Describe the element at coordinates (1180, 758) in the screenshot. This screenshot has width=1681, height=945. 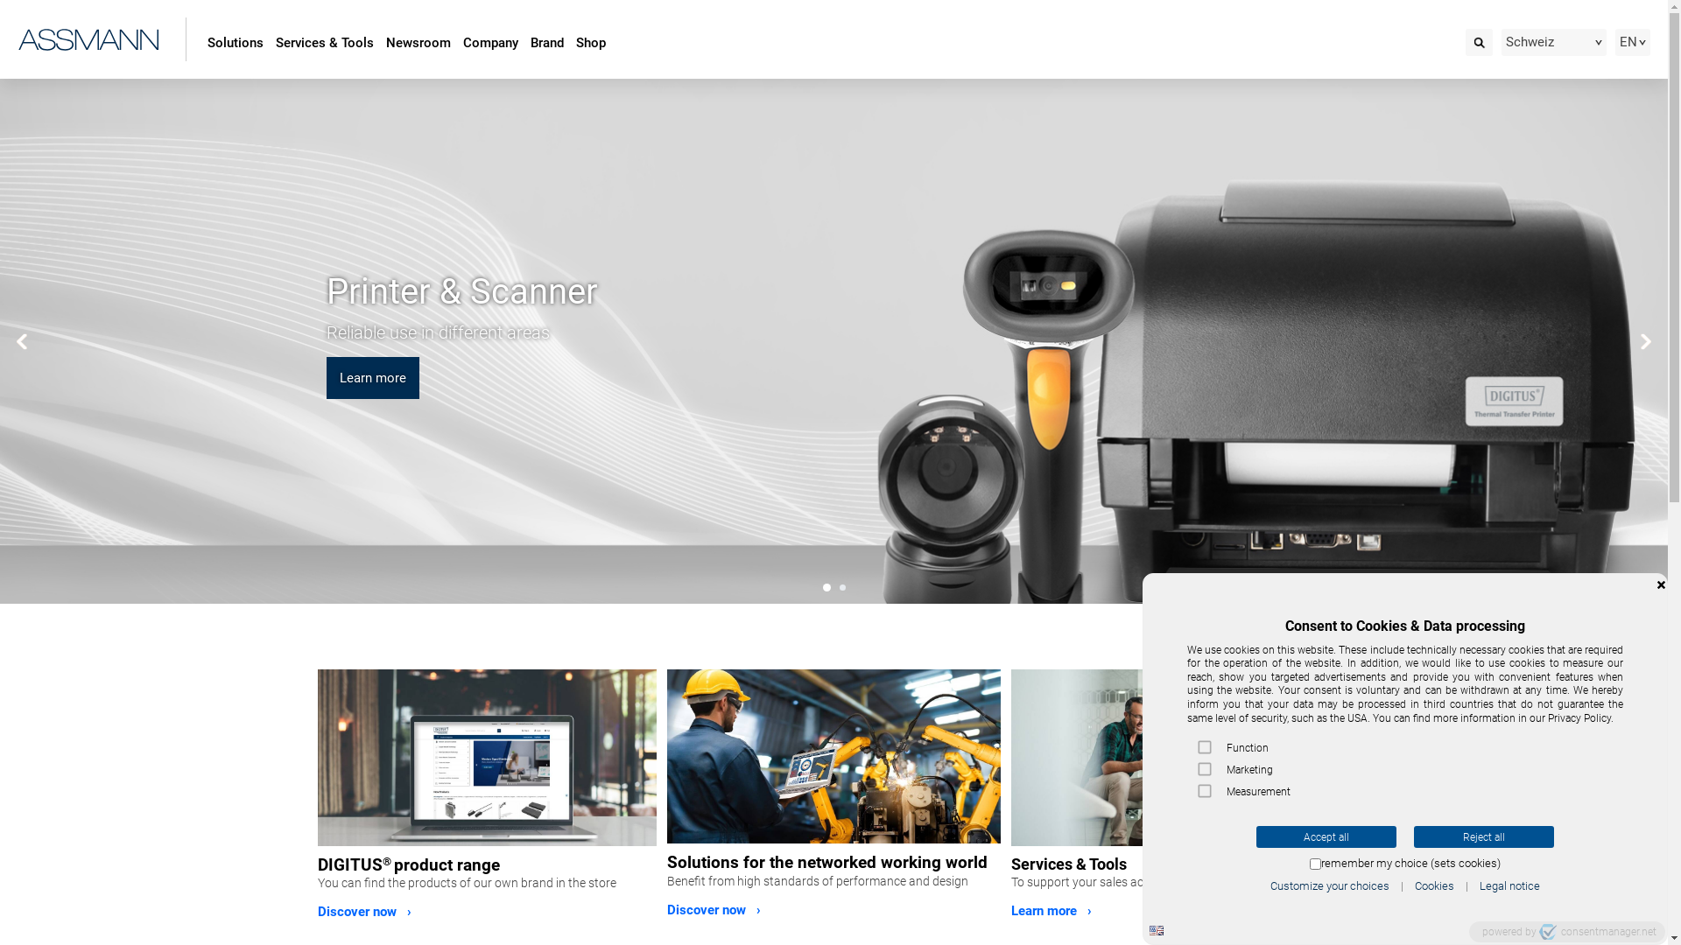
I see `Services & Tools` at that location.